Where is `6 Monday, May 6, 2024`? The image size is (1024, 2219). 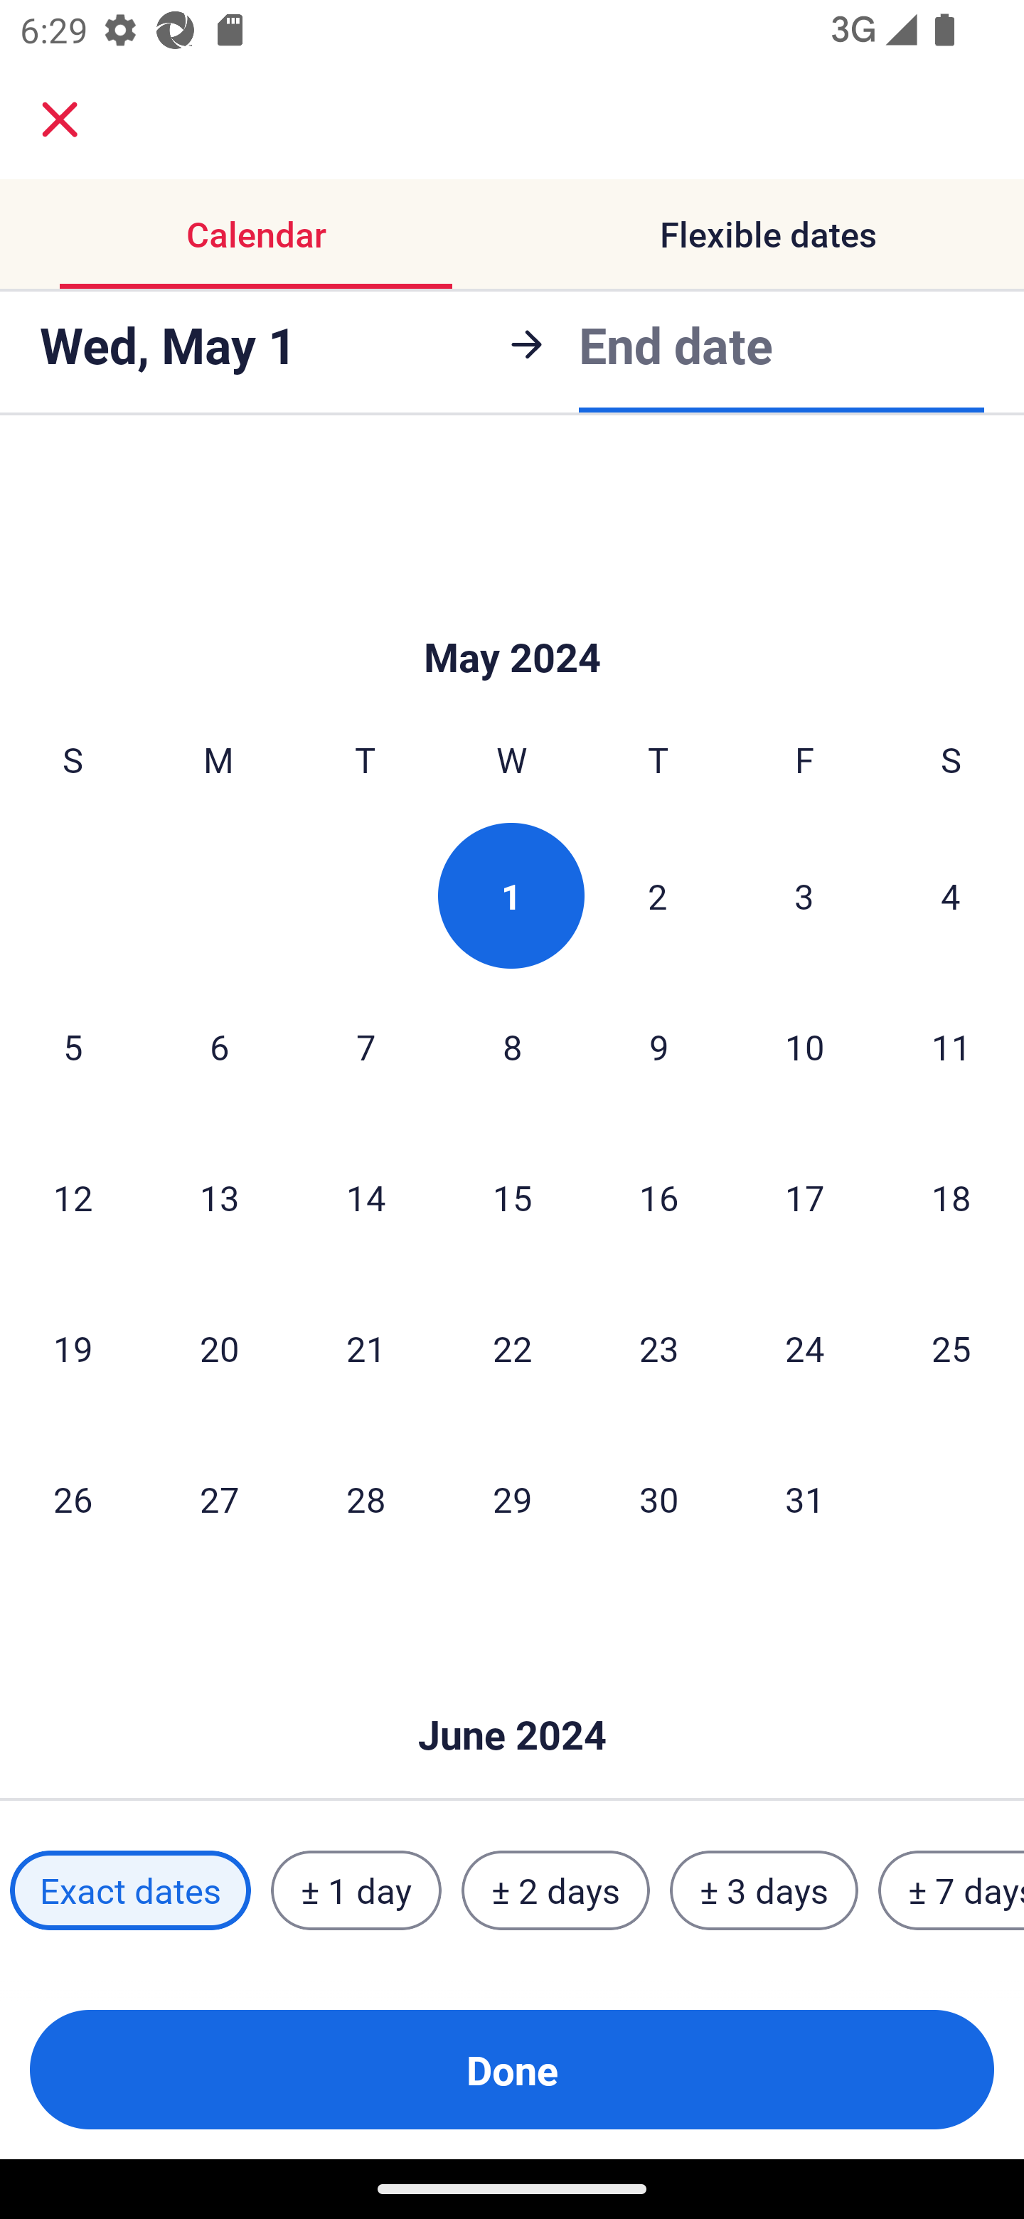 6 Monday, May 6, 2024 is located at coordinates (219, 1045).